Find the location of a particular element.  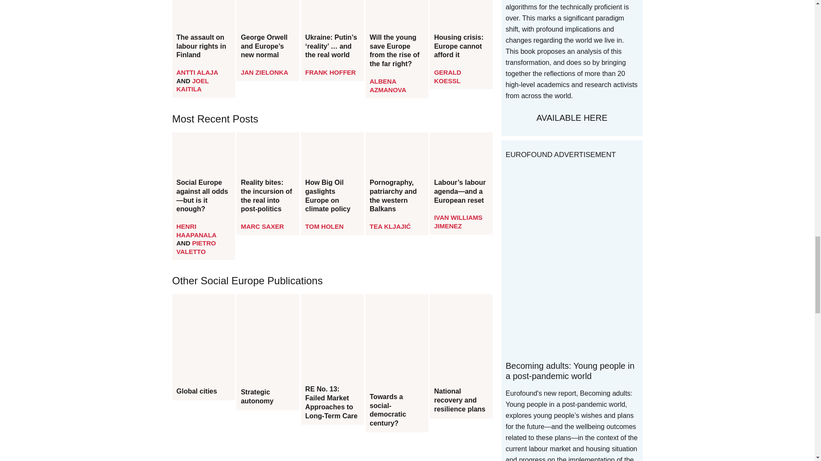

View all posts by Antti Alaja is located at coordinates (197, 72).